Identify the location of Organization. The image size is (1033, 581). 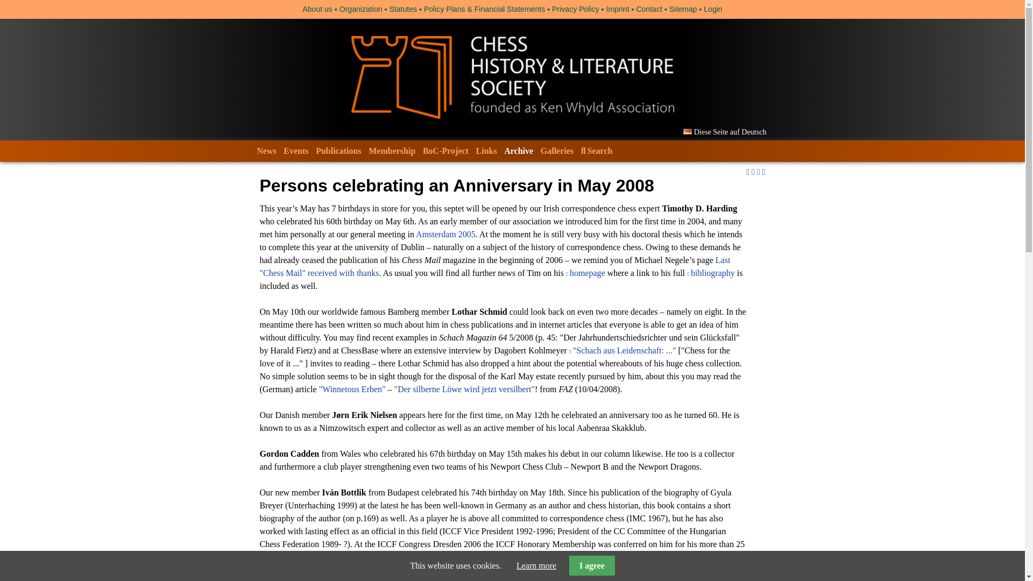
(360, 9).